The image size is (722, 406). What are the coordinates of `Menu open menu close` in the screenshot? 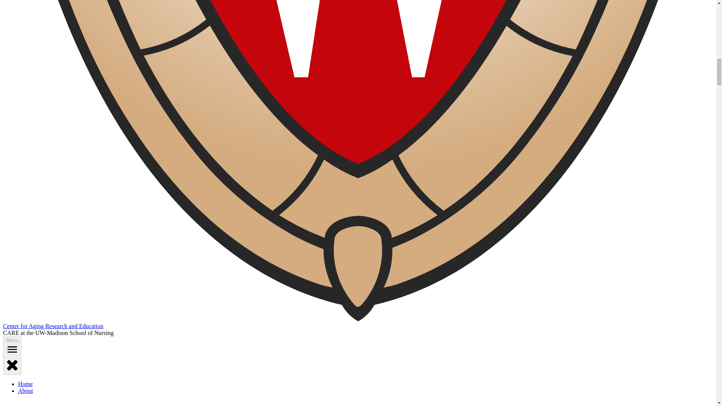 It's located at (12, 356).